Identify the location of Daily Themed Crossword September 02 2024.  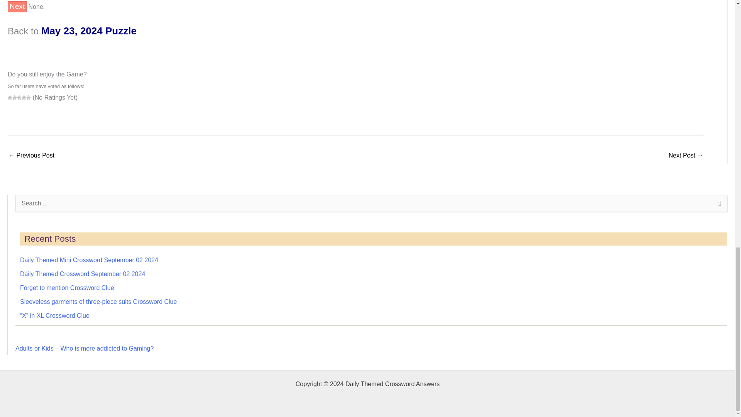
(83, 274).